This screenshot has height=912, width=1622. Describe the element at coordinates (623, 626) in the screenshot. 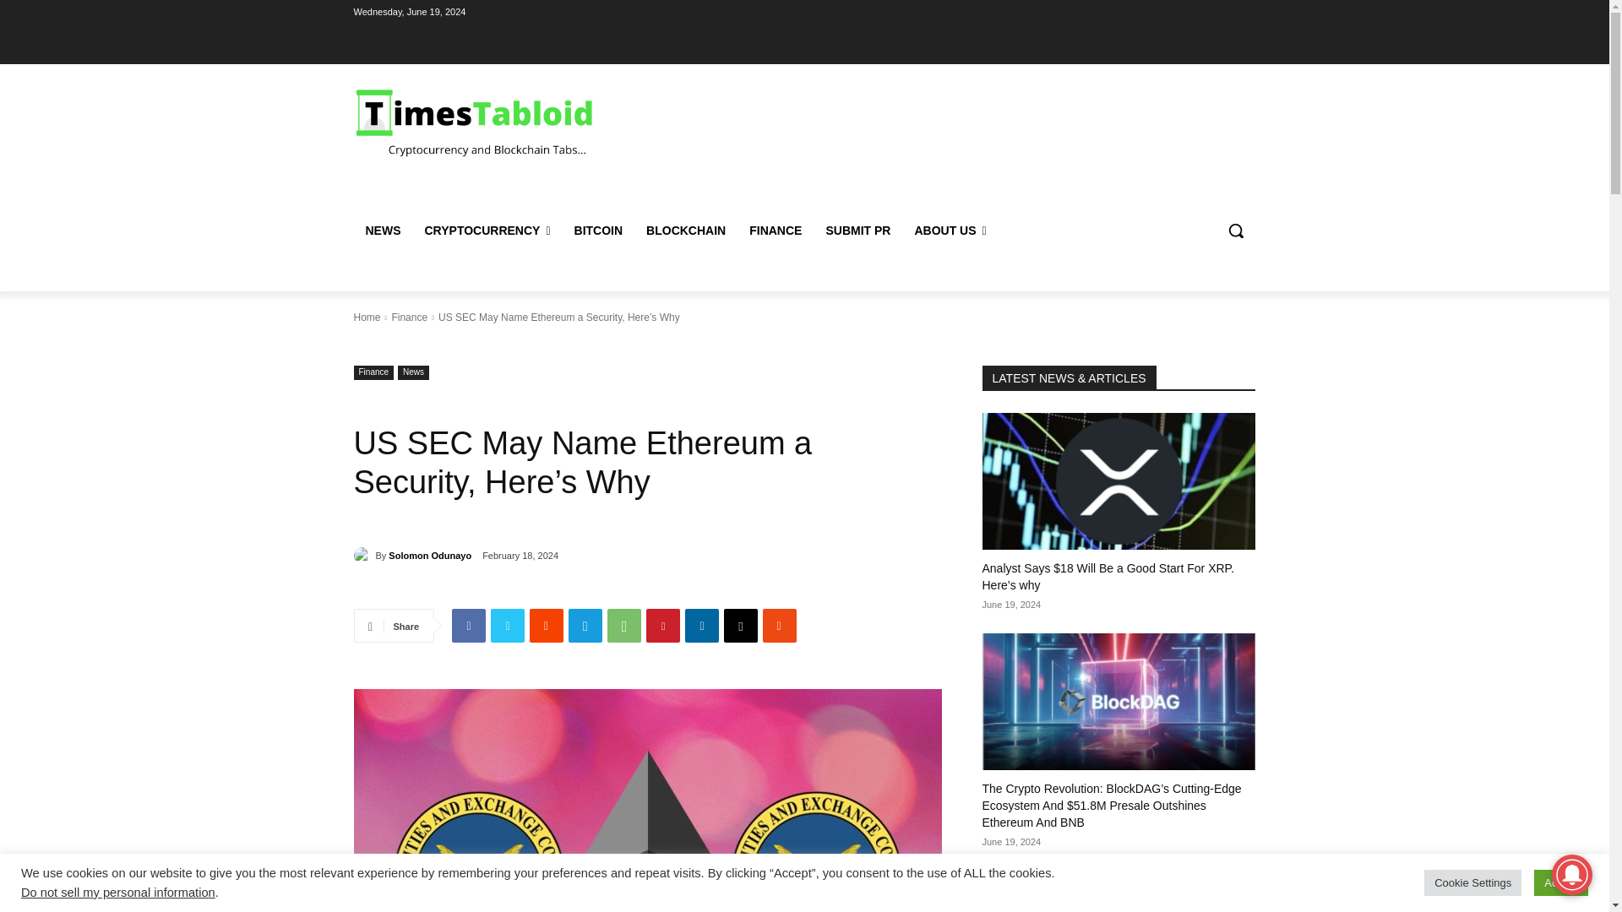

I see `WhatsApp` at that location.